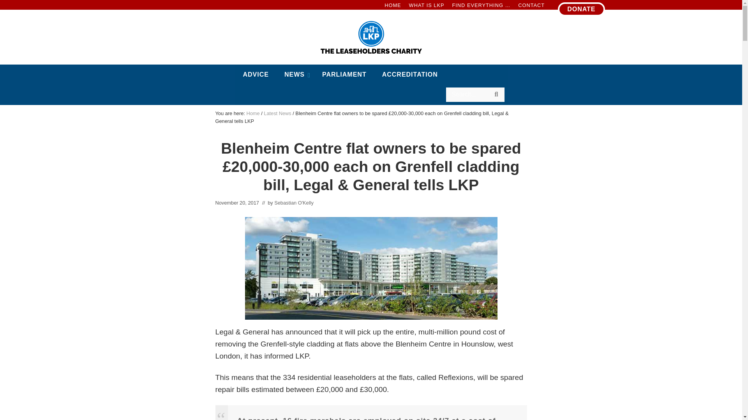  Describe the element at coordinates (427, 5) in the screenshot. I see `Menu` at that location.